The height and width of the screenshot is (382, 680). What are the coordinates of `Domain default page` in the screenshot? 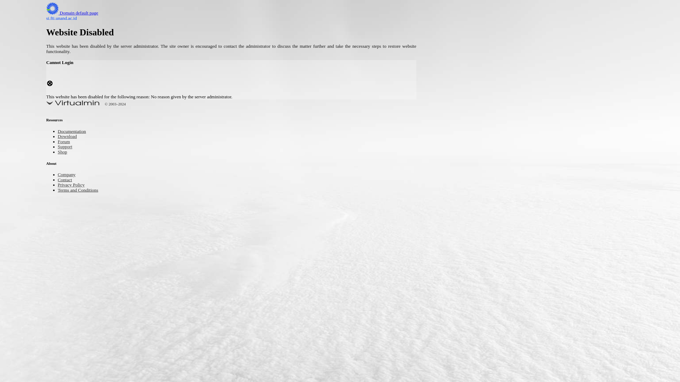 It's located at (78, 13).